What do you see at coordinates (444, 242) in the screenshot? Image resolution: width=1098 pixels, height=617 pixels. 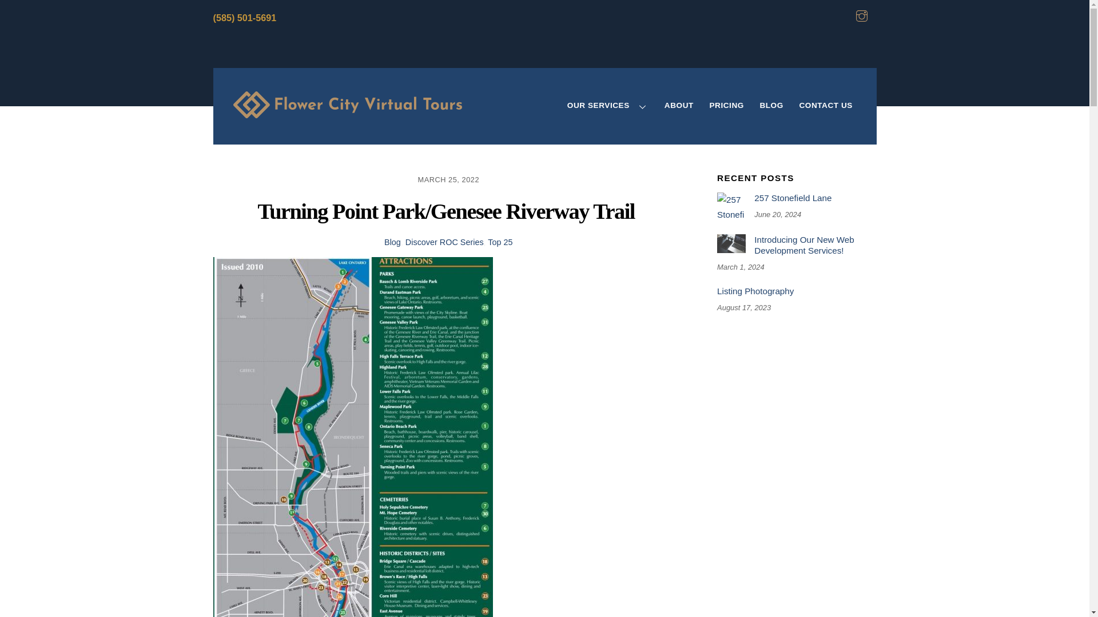 I see `Discover ROC Series` at bounding box center [444, 242].